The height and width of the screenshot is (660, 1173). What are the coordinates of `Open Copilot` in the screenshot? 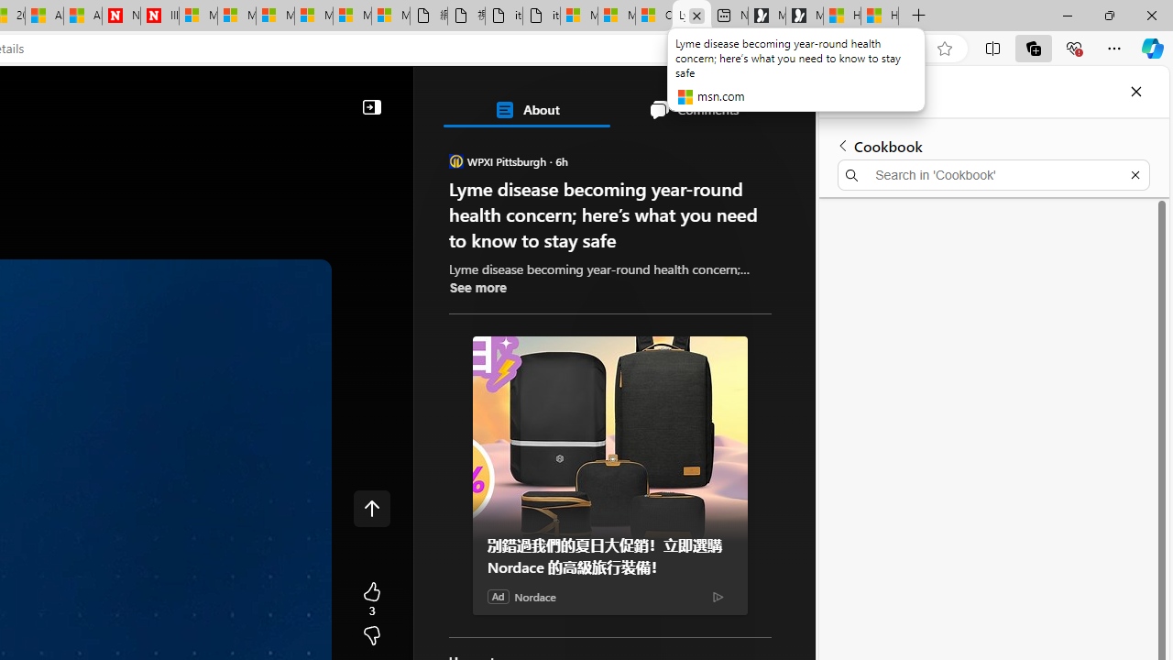 It's located at (148, 97).